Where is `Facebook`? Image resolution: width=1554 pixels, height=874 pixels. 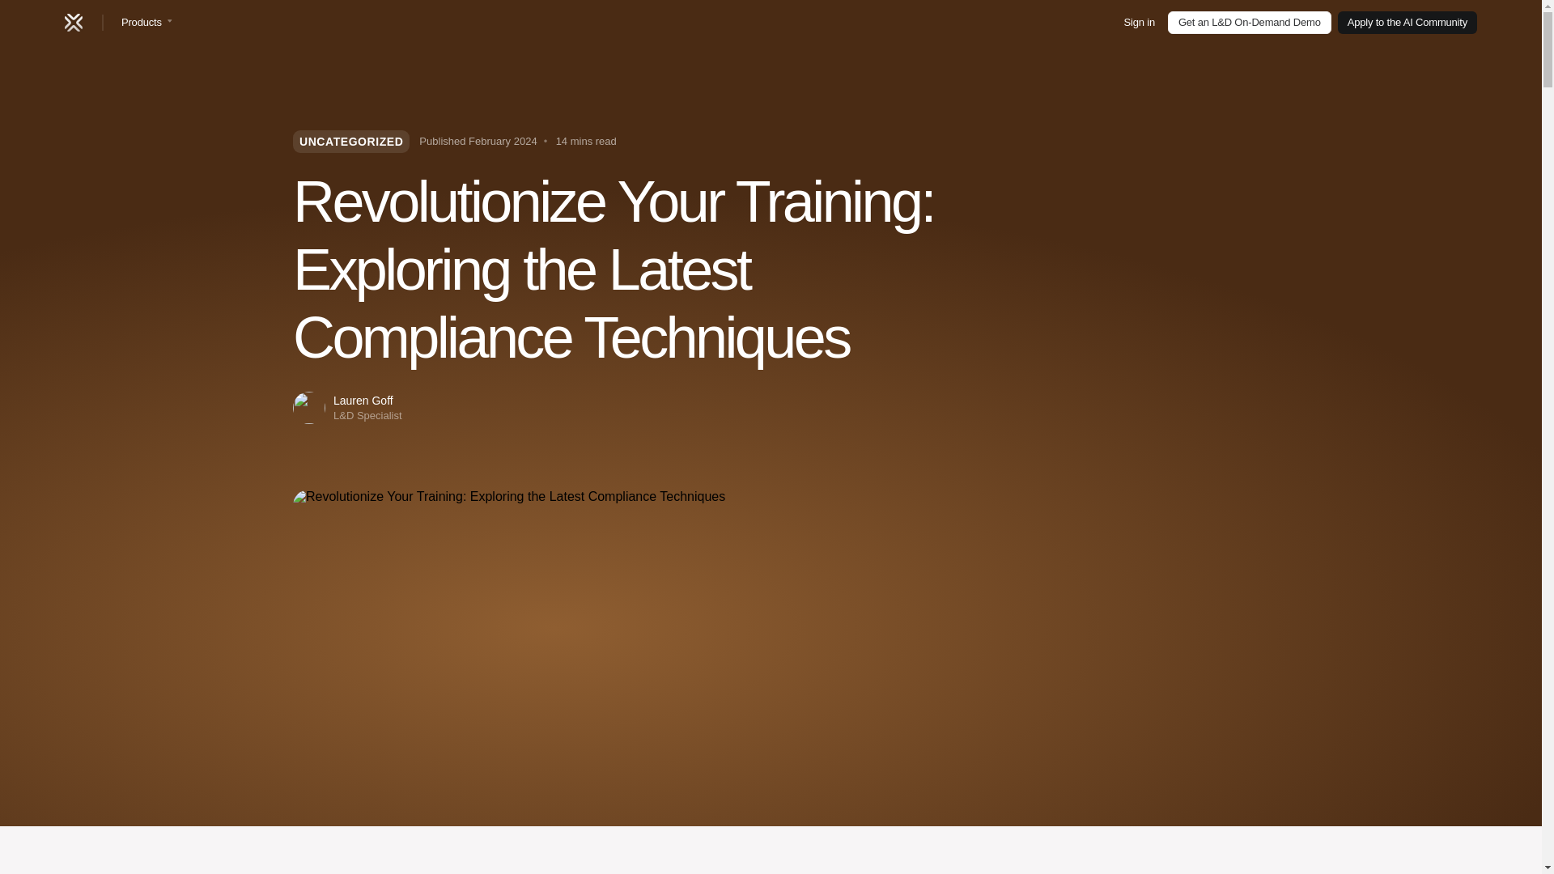 Facebook is located at coordinates (1170, 741).